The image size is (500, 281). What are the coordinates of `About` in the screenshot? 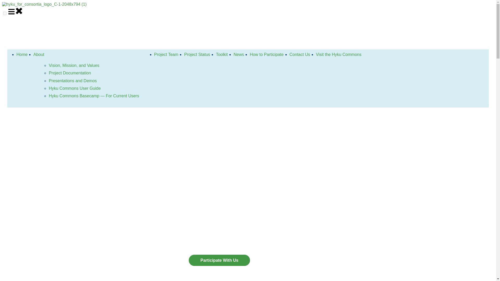 It's located at (39, 54).